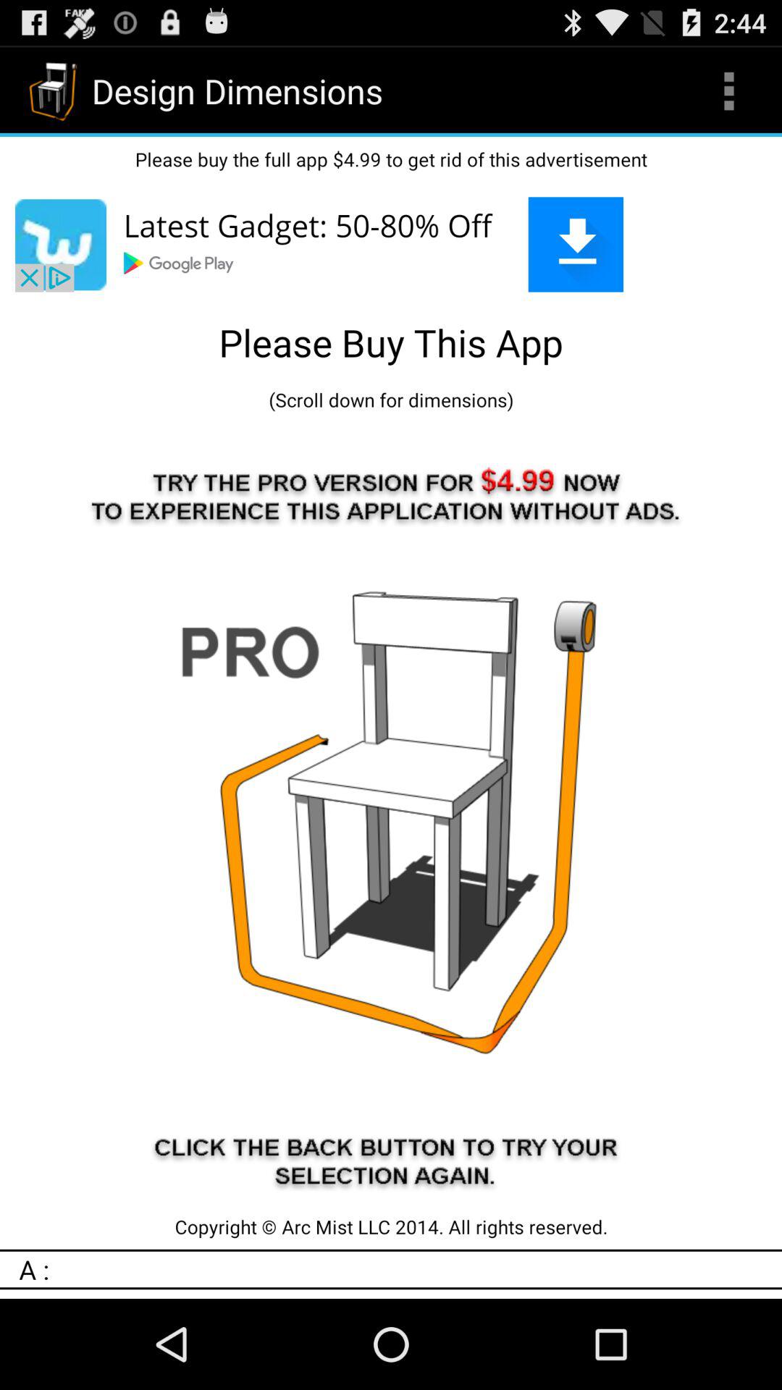 The image size is (782, 1390). What do you see at coordinates (391, 813) in the screenshot?
I see `select the app above the copyright arc mist icon` at bounding box center [391, 813].